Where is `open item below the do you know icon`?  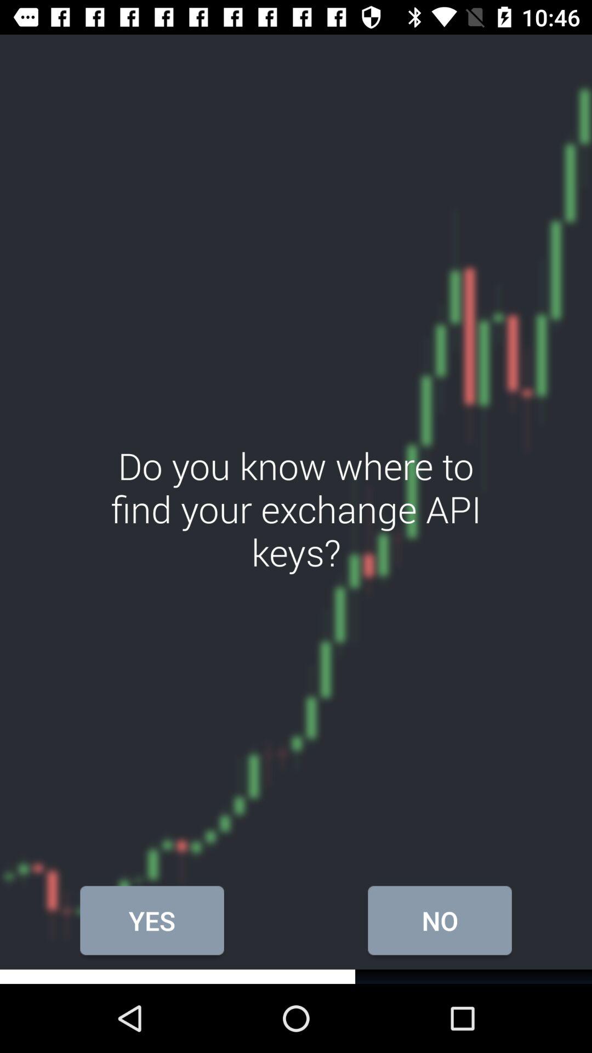 open item below the do you know icon is located at coordinates (152, 920).